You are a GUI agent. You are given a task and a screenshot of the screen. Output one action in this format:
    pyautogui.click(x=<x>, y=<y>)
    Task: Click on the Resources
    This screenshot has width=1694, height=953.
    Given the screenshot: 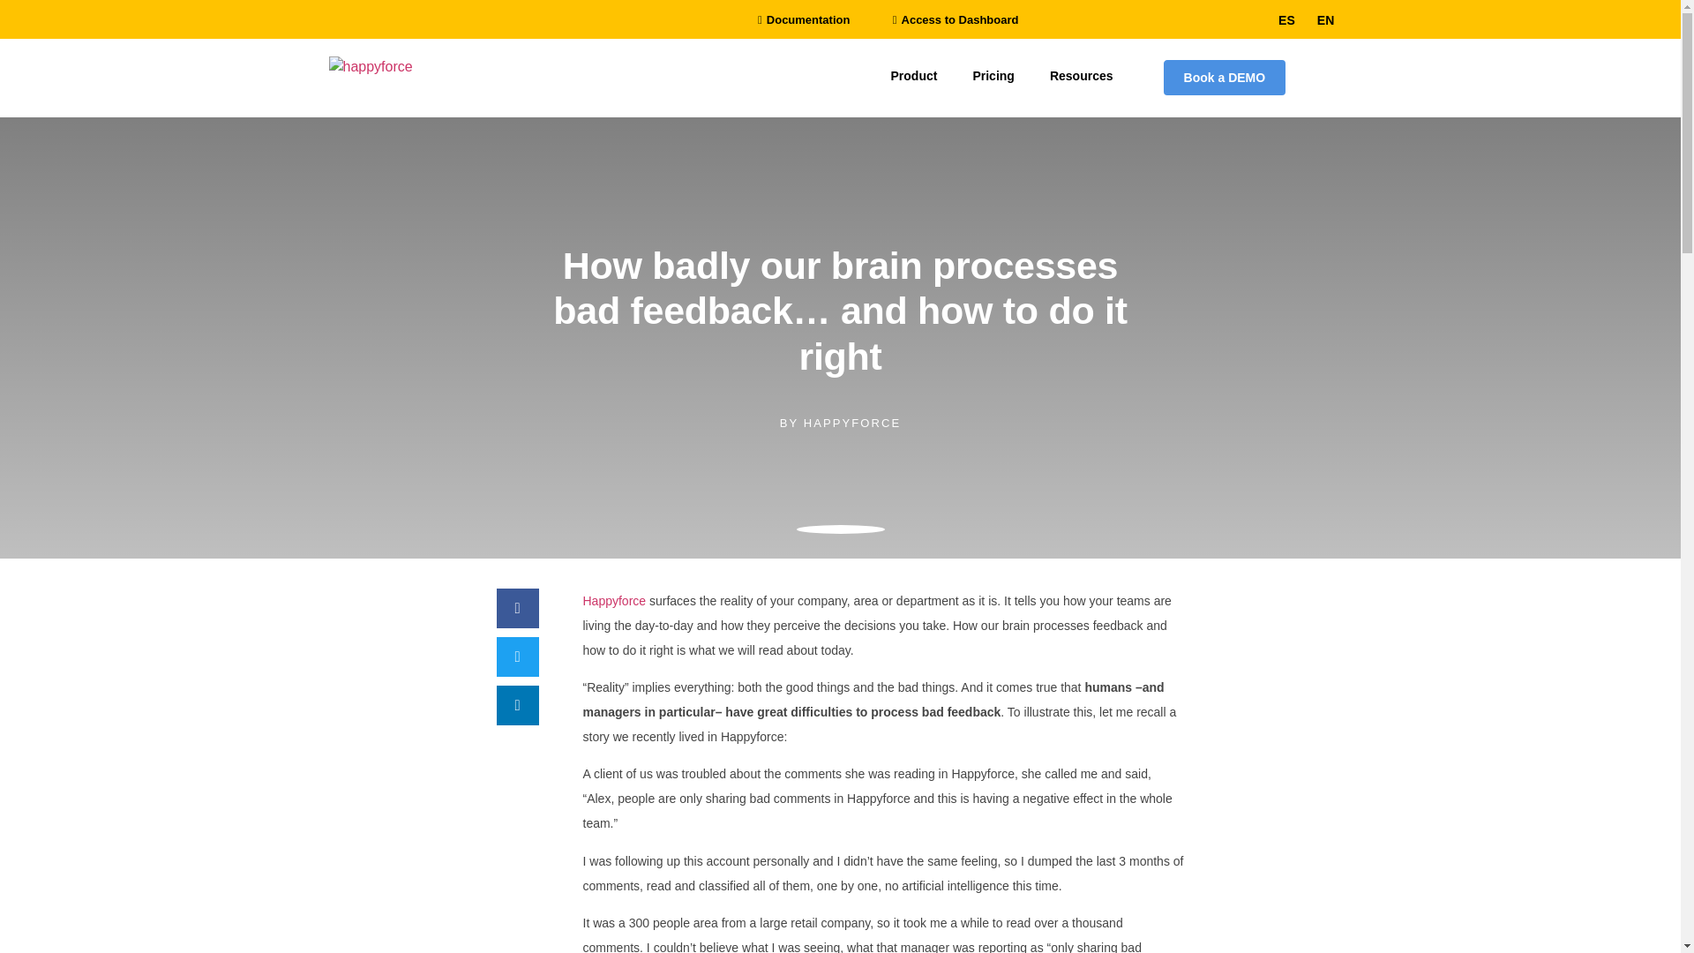 What is the action you would take?
    pyautogui.click(x=1082, y=76)
    